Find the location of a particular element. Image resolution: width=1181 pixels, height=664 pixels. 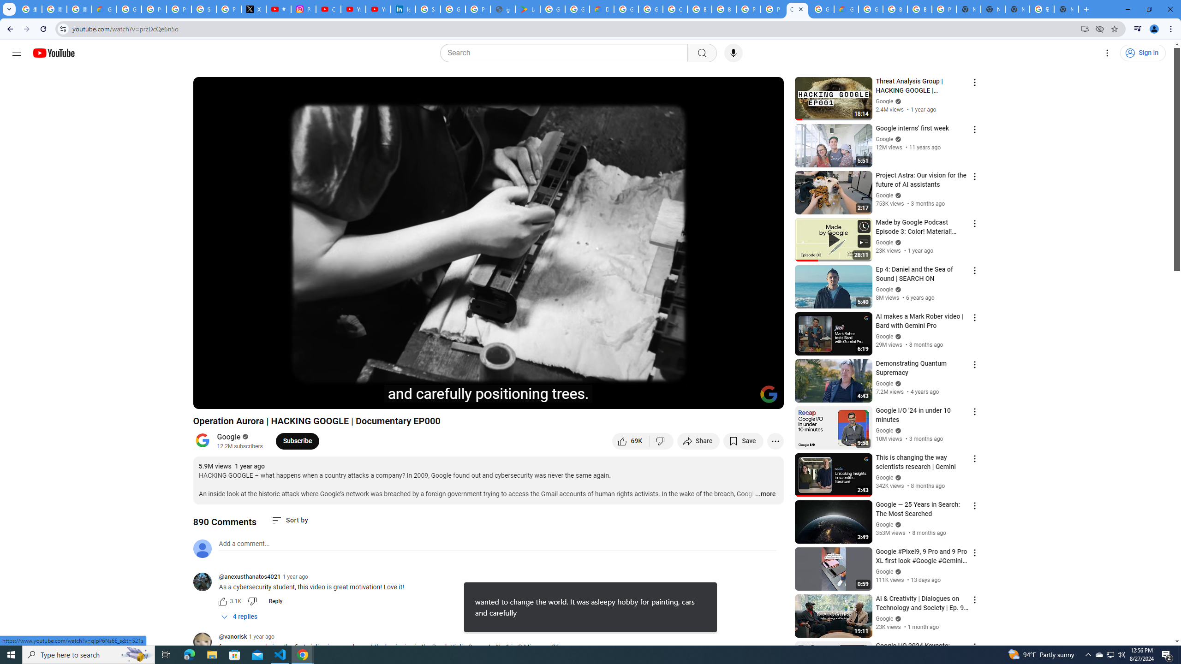

1 year ago is located at coordinates (261, 636).